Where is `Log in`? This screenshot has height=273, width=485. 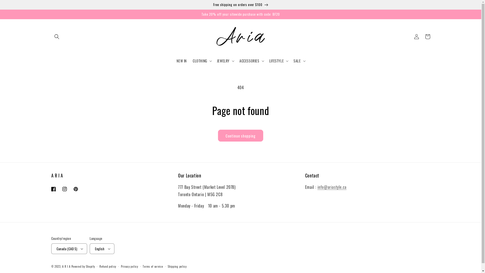
Log in is located at coordinates (416, 37).